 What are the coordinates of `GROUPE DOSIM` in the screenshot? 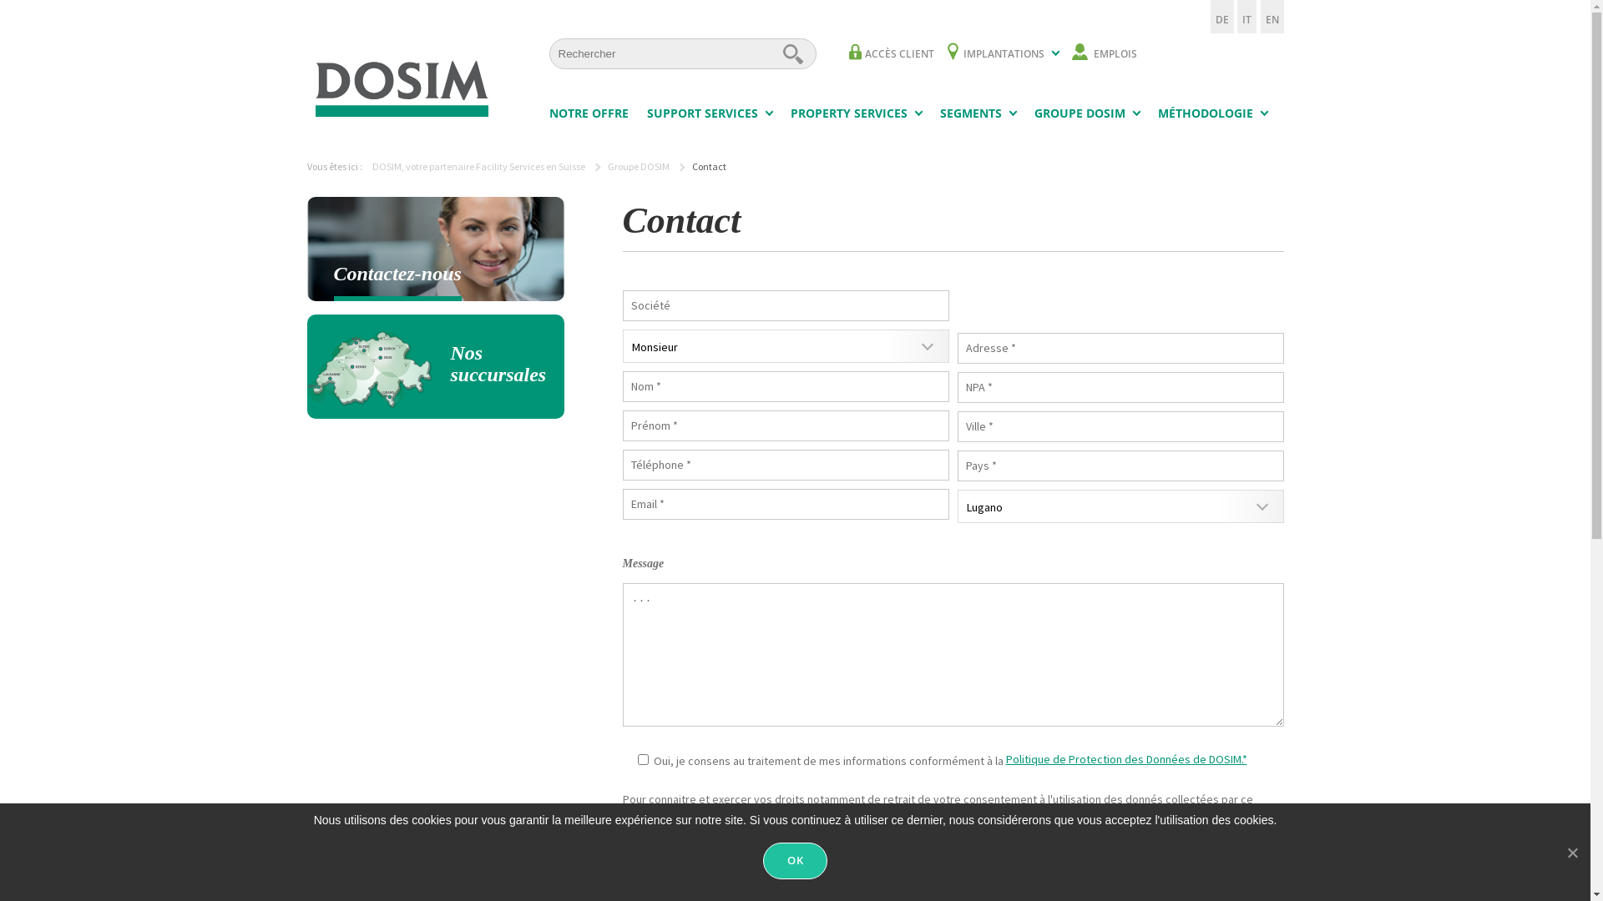 It's located at (1086, 117).